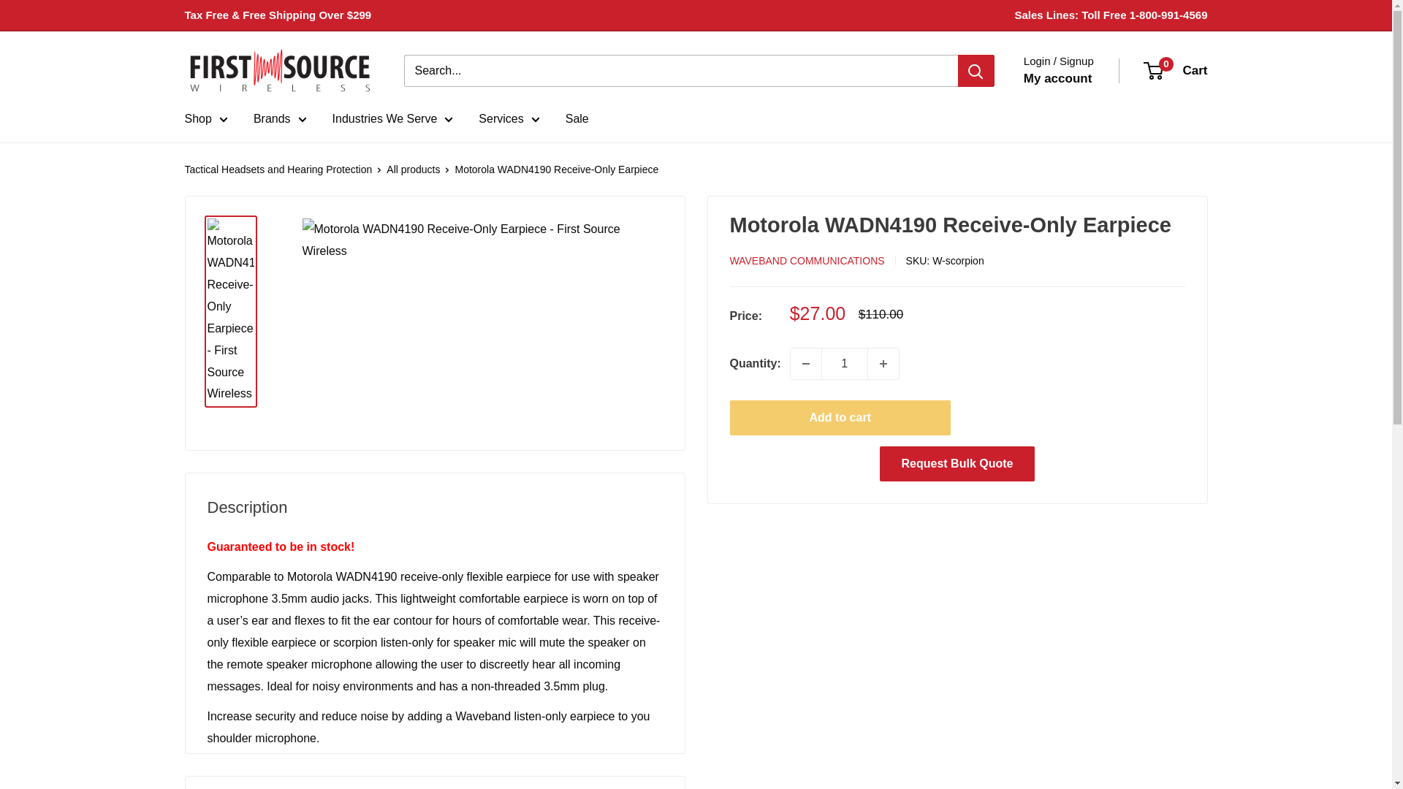 The height and width of the screenshot is (789, 1403). Describe the element at coordinates (1168, 15) in the screenshot. I see `1-800-991-4569` at that location.